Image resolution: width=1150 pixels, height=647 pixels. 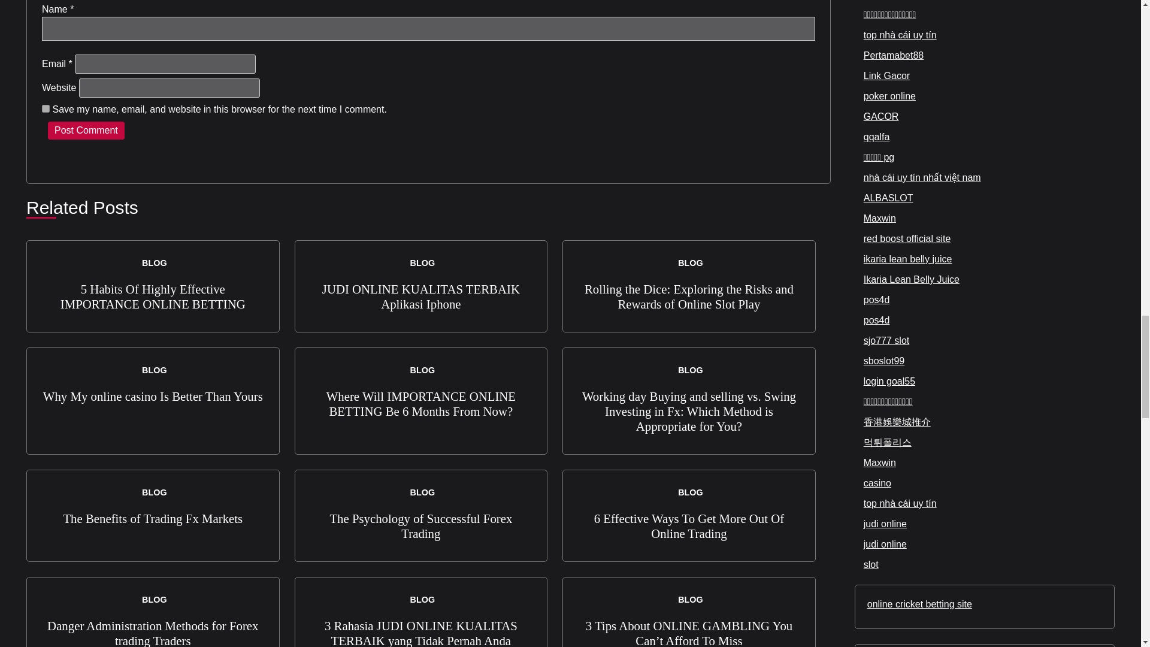 What do you see at coordinates (421, 492) in the screenshot?
I see `BLOG` at bounding box center [421, 492].